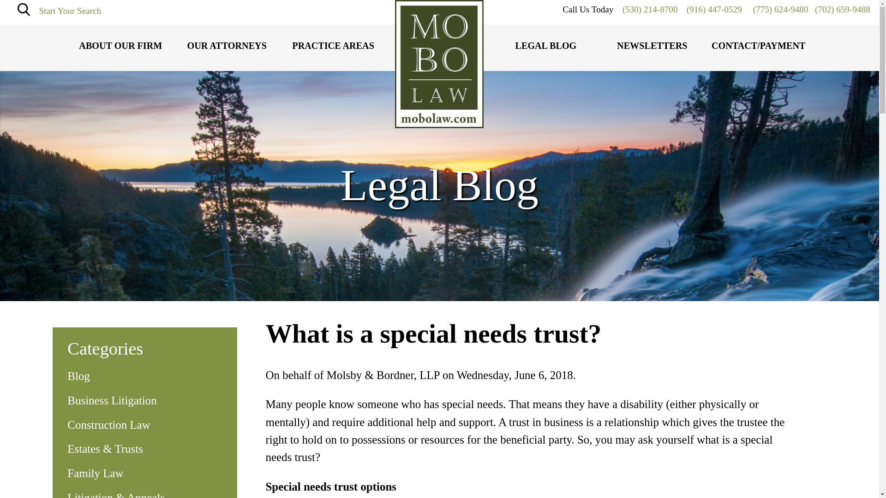  I want to click on Construction Law, so click(144, 425).